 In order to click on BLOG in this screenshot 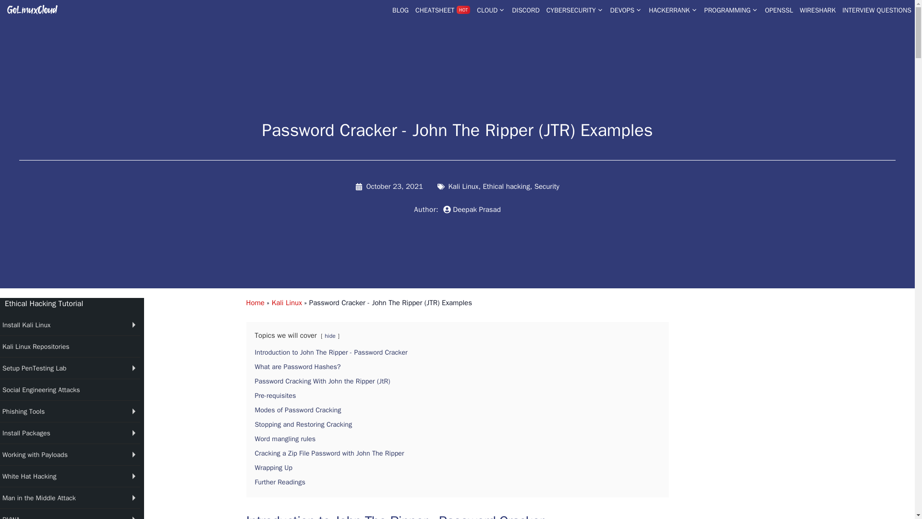, I will do `click(400, 10)`.